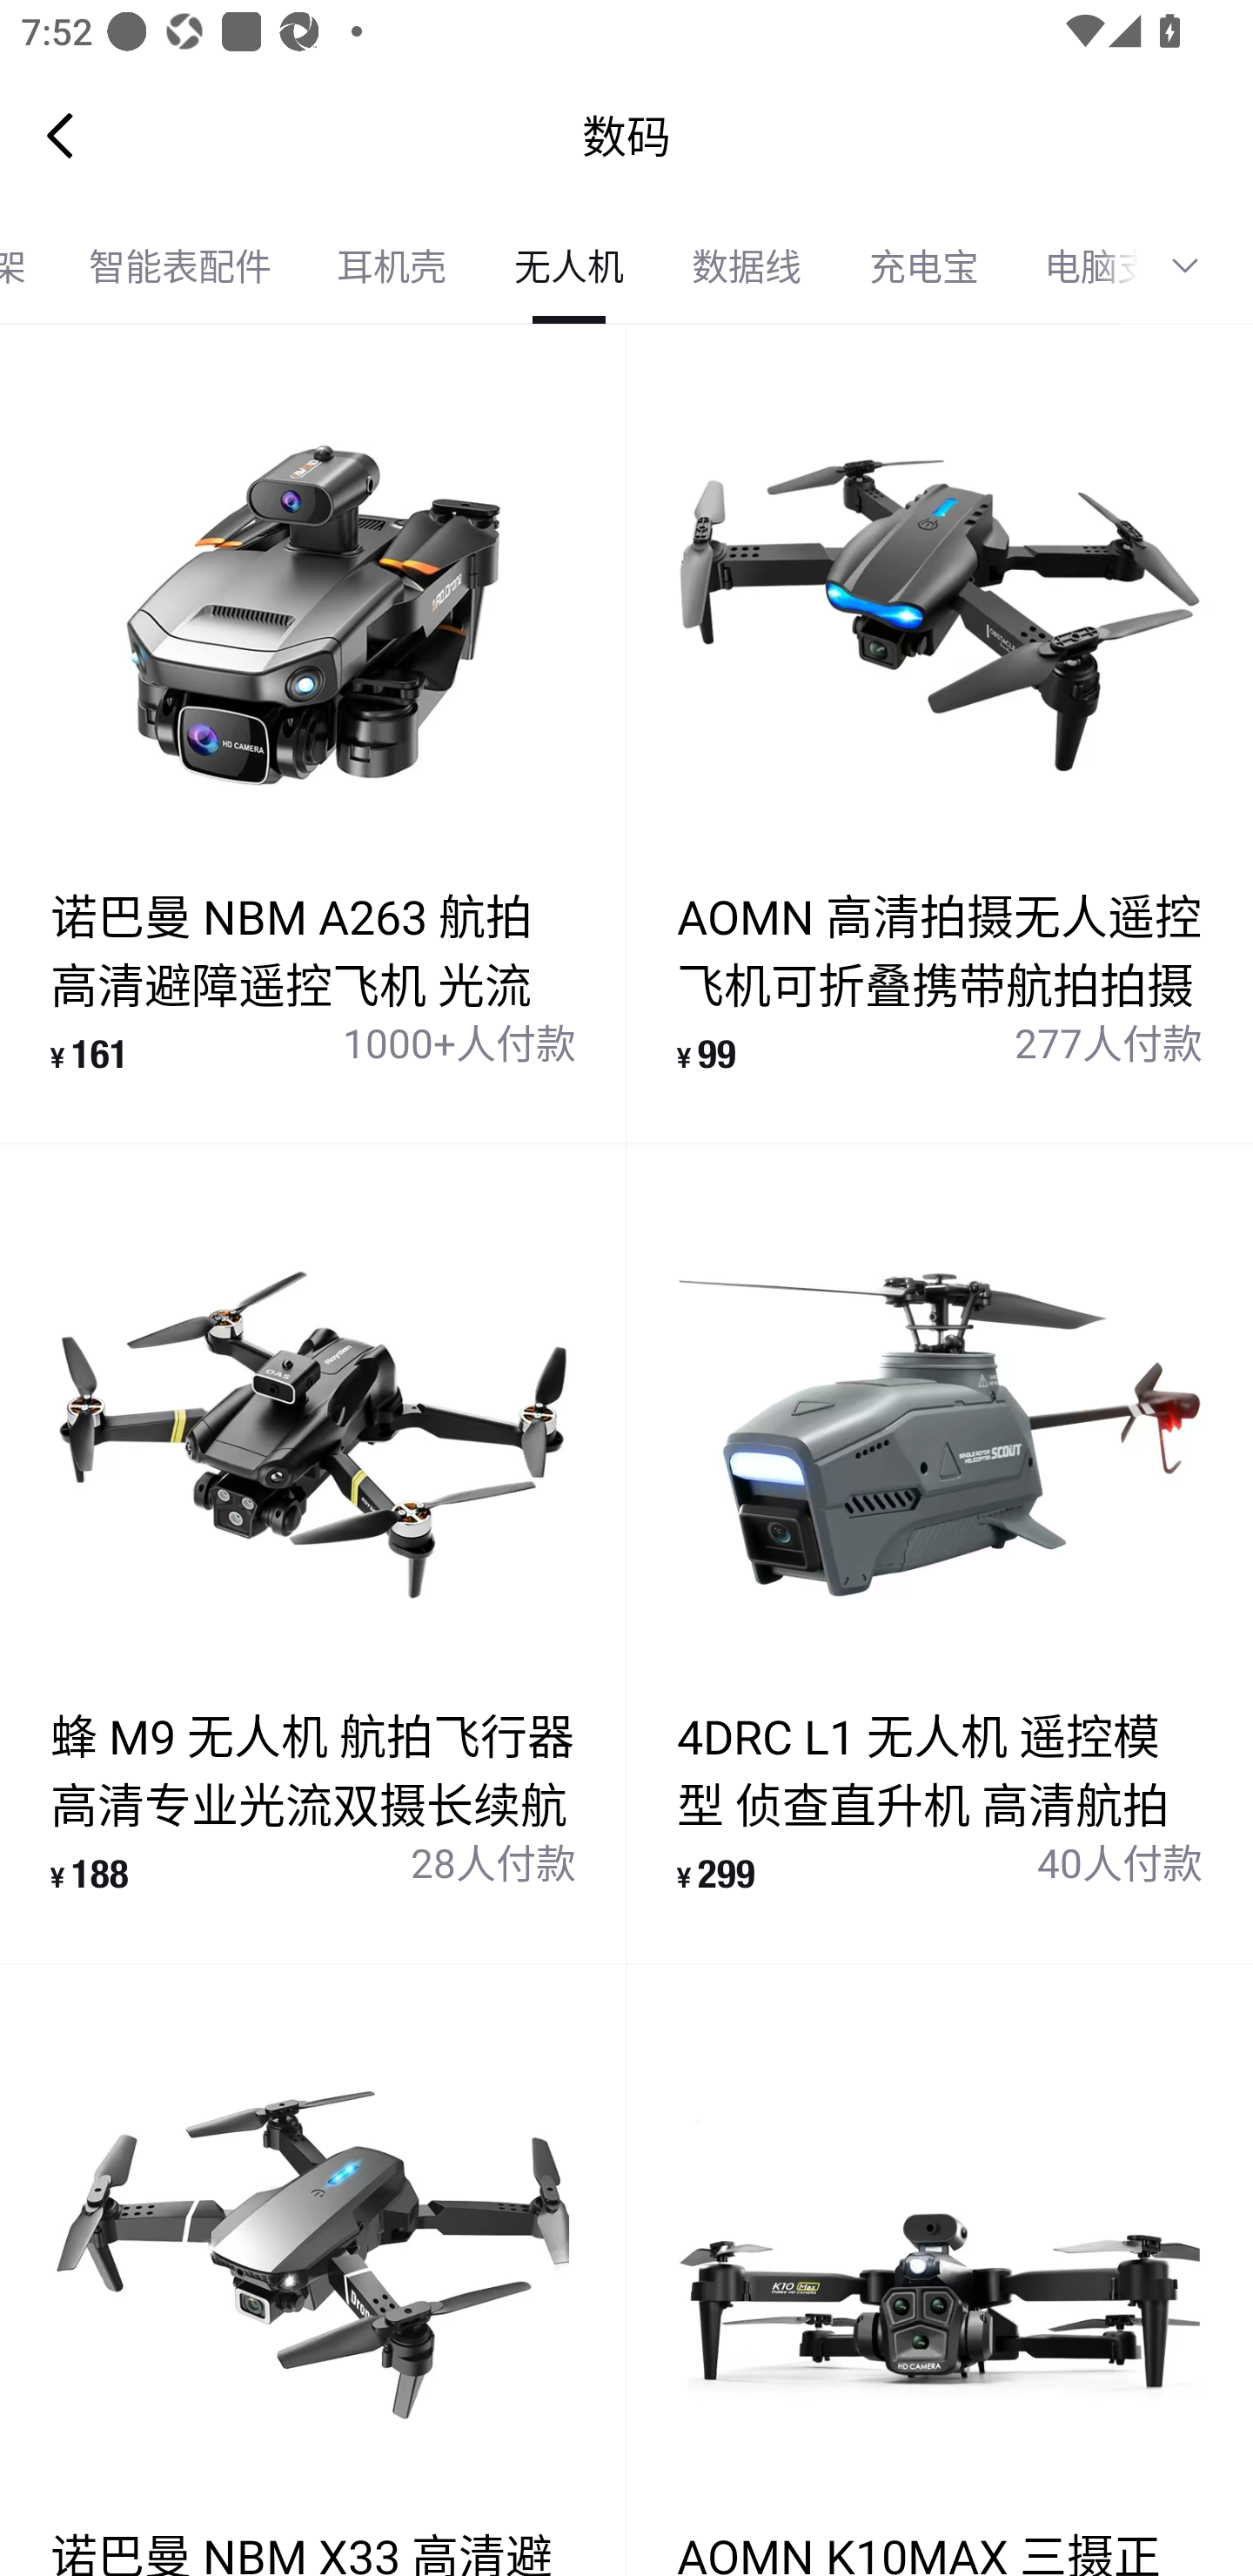 This screenshot has height=2576, width=1253. Describe the element at coordinates (940, 1553) in the screenshot. I see `4DRC L1 无人机 遥控模
型 侦查直升机 高清航拍
飞行器 遥控飞机 ¥ 299 40人付款` at that location.